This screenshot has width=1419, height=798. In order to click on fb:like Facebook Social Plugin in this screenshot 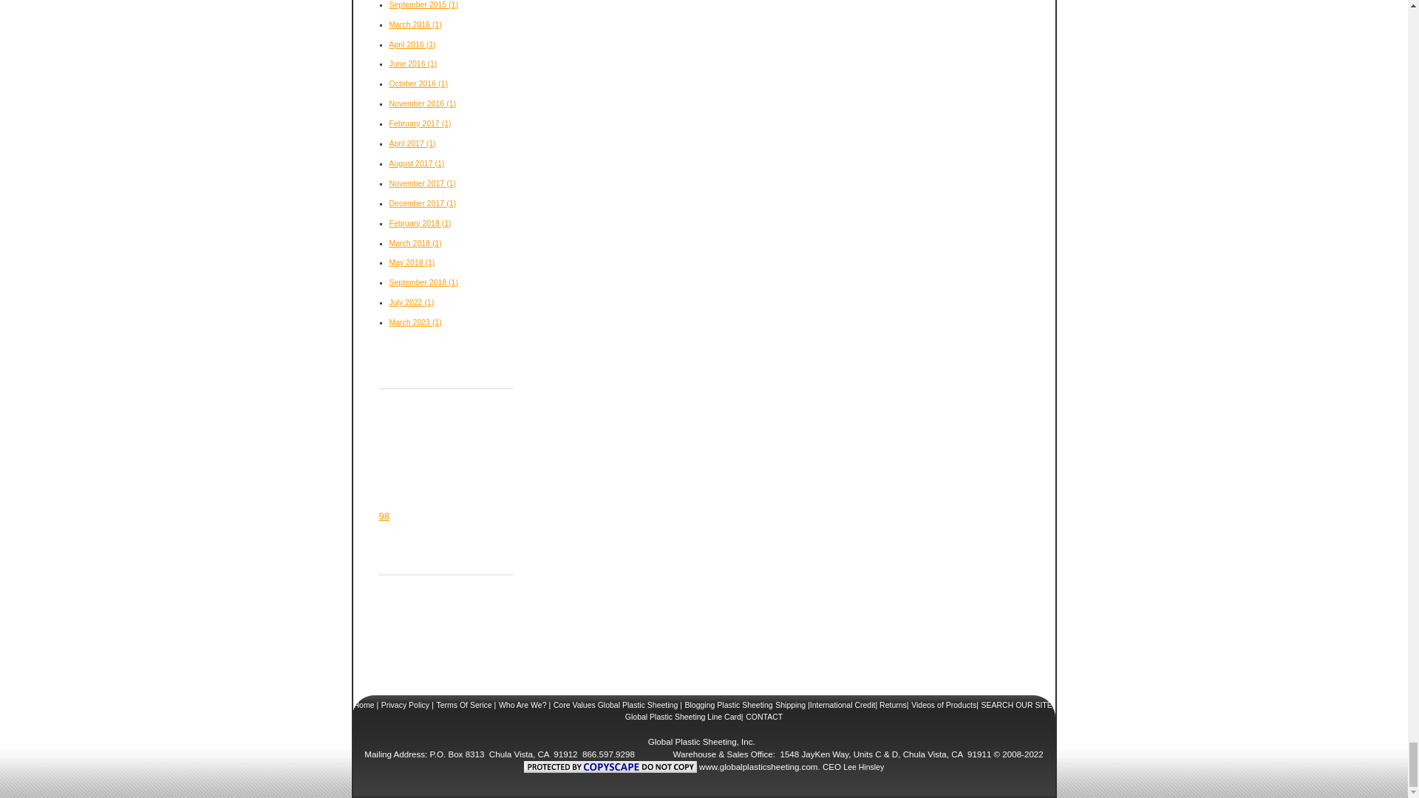, I will do `click(406, 433)`.